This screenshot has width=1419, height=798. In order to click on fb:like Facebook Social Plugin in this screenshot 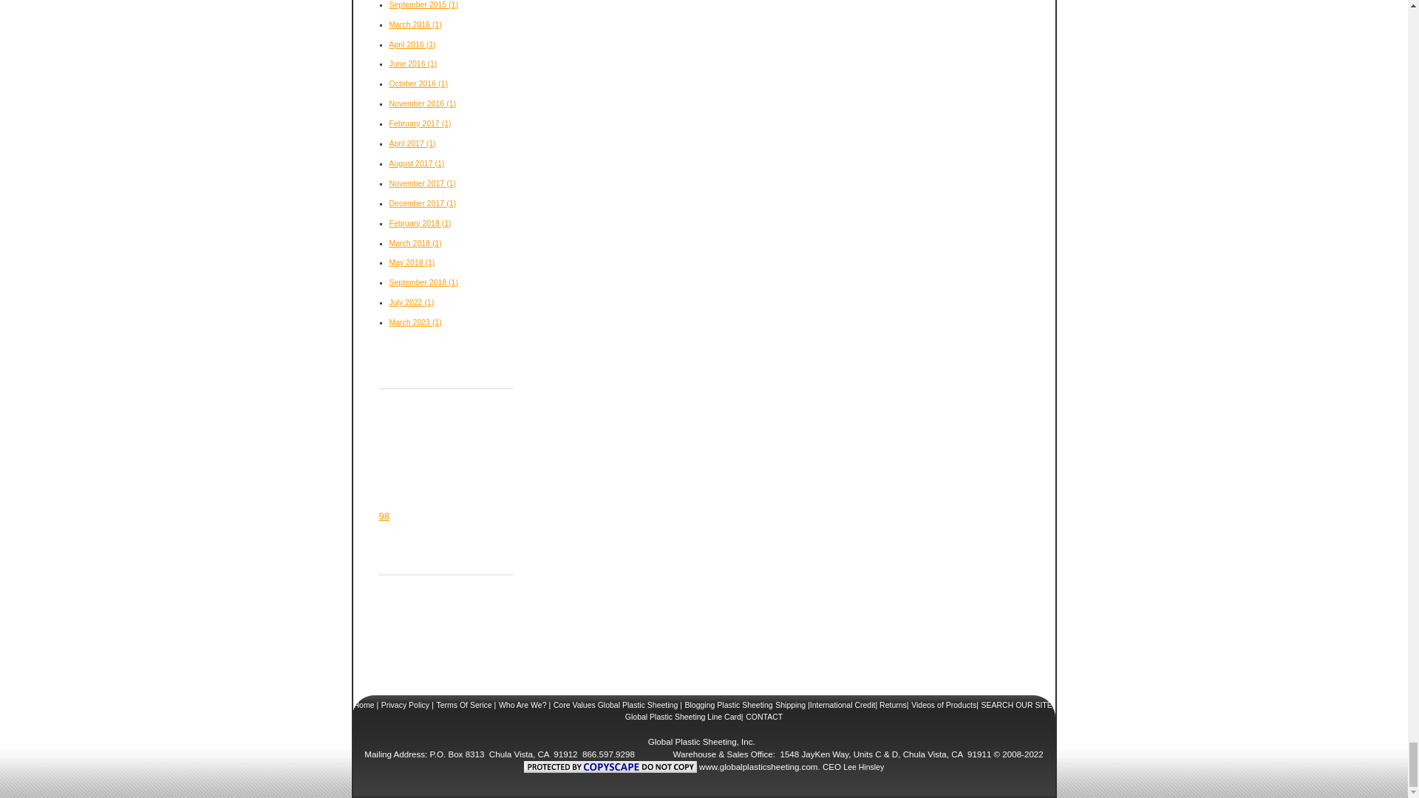, I will do `click(406, 433)`.